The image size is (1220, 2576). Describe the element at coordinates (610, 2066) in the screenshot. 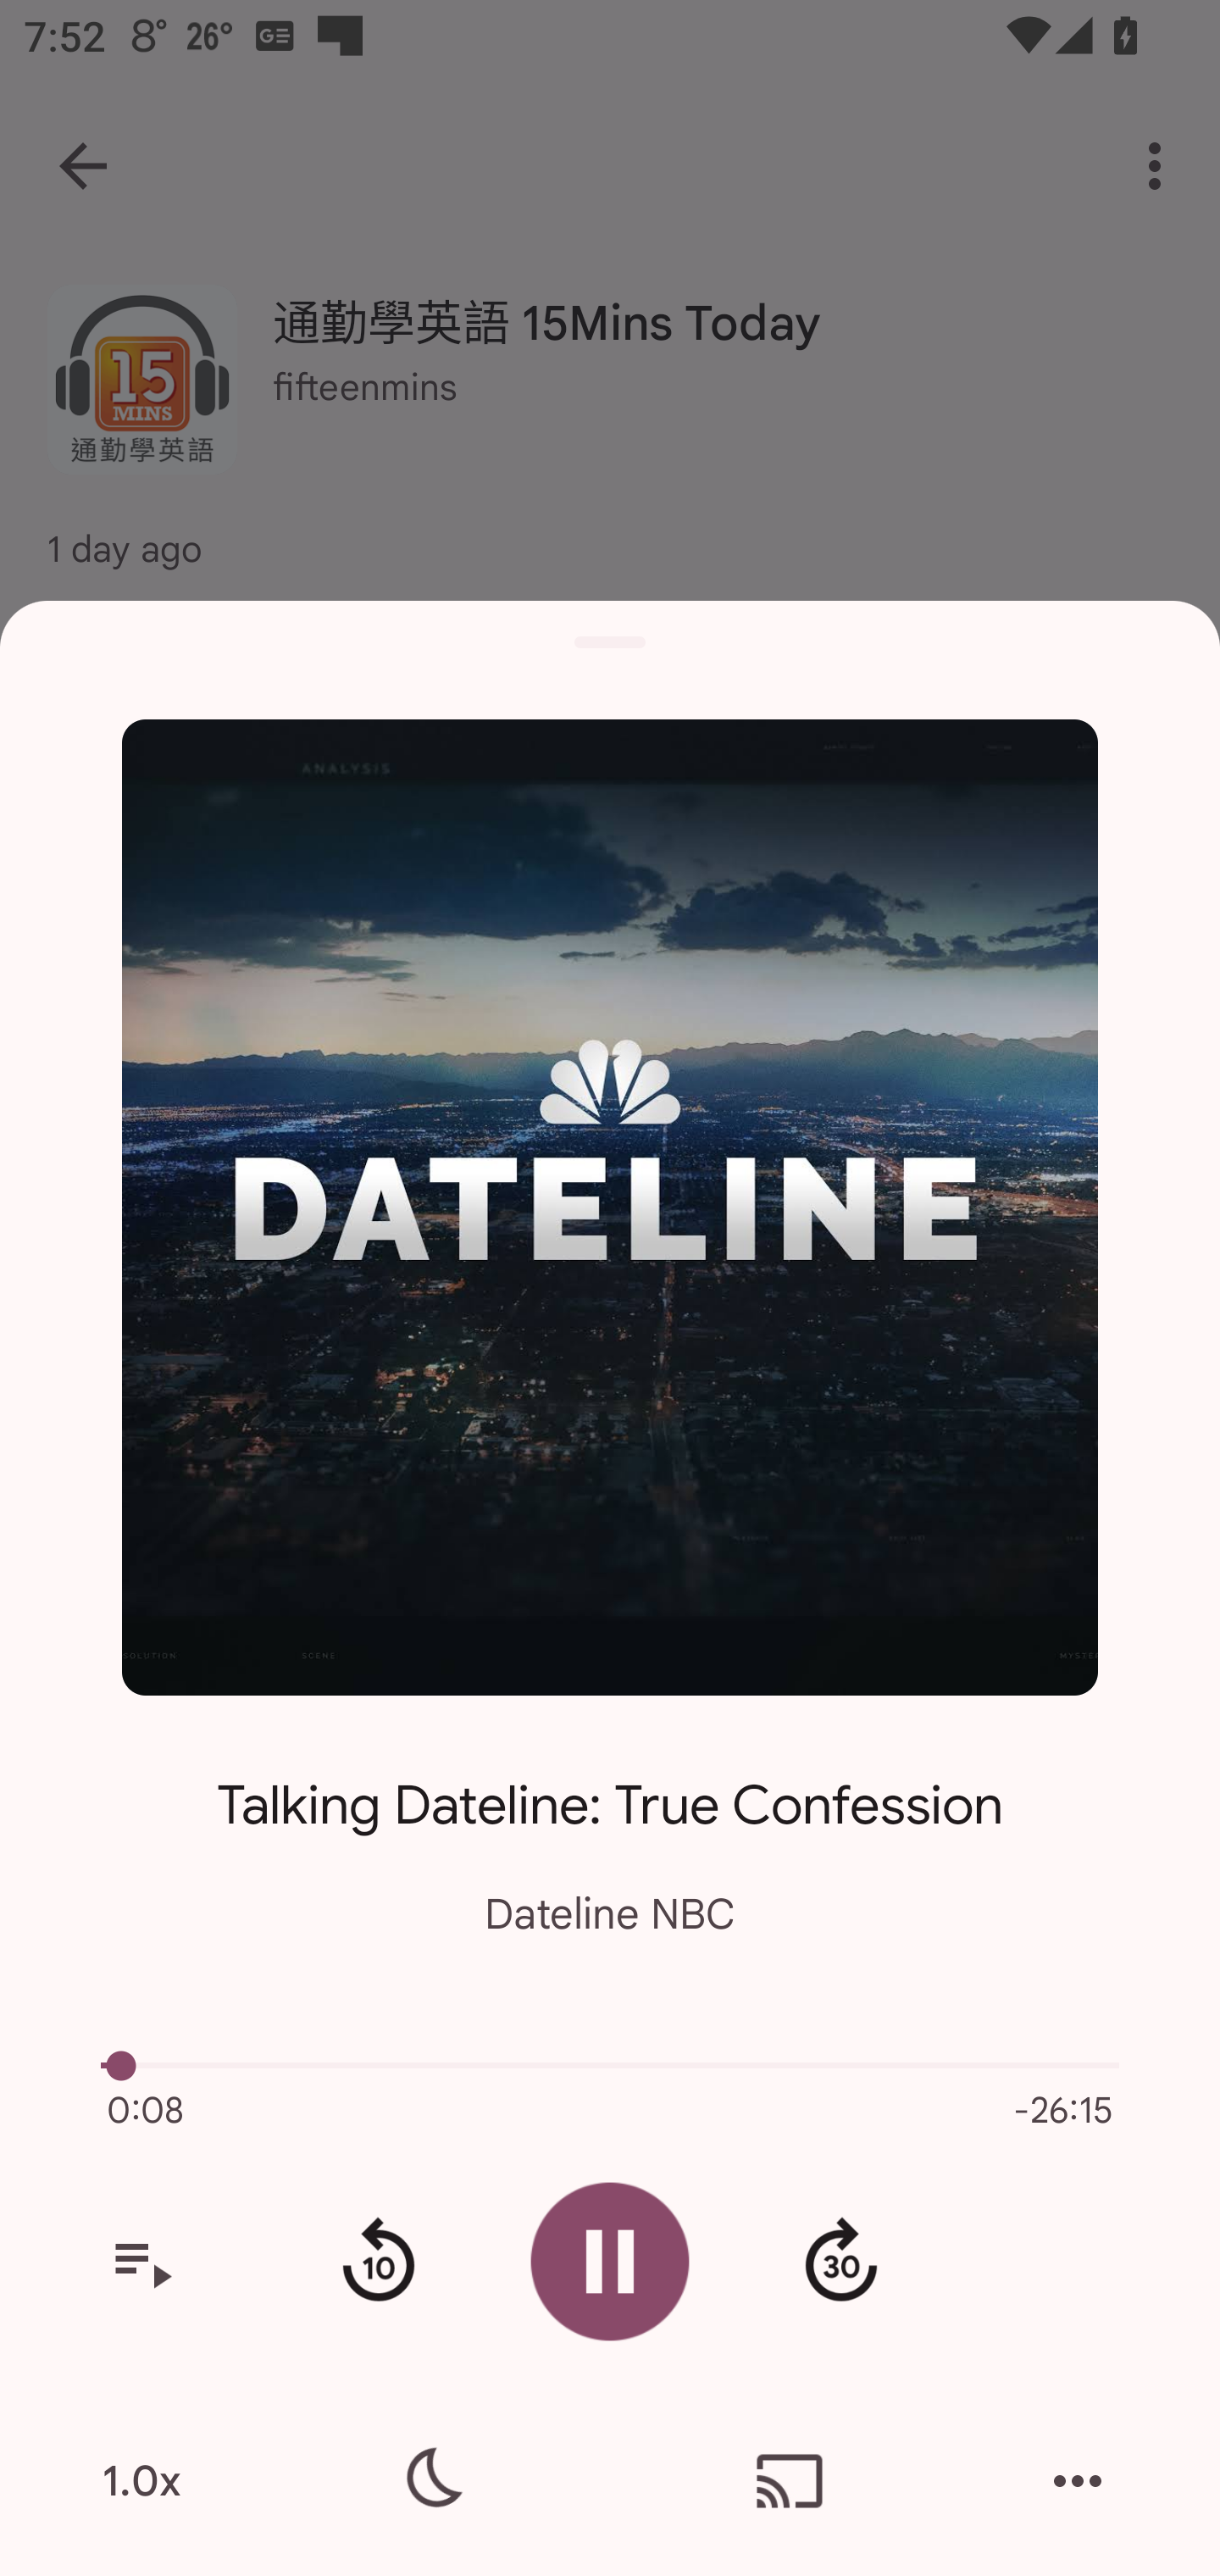

I see `52.0 Current episode playback` at that location.